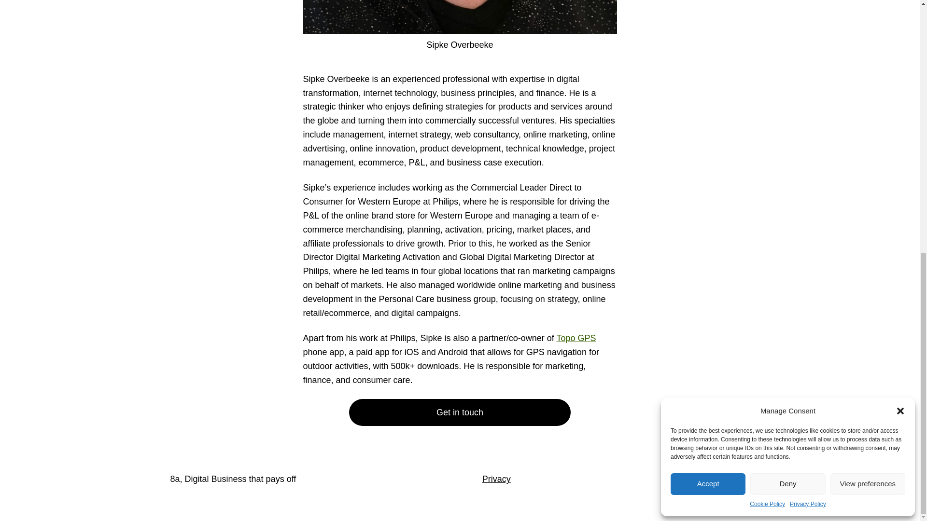 Image resolution: width=927 pixels, height=521 pixels. Describe the element at coordinates (576, 338) in the screenshot. I see `Topo GPS` at that location.